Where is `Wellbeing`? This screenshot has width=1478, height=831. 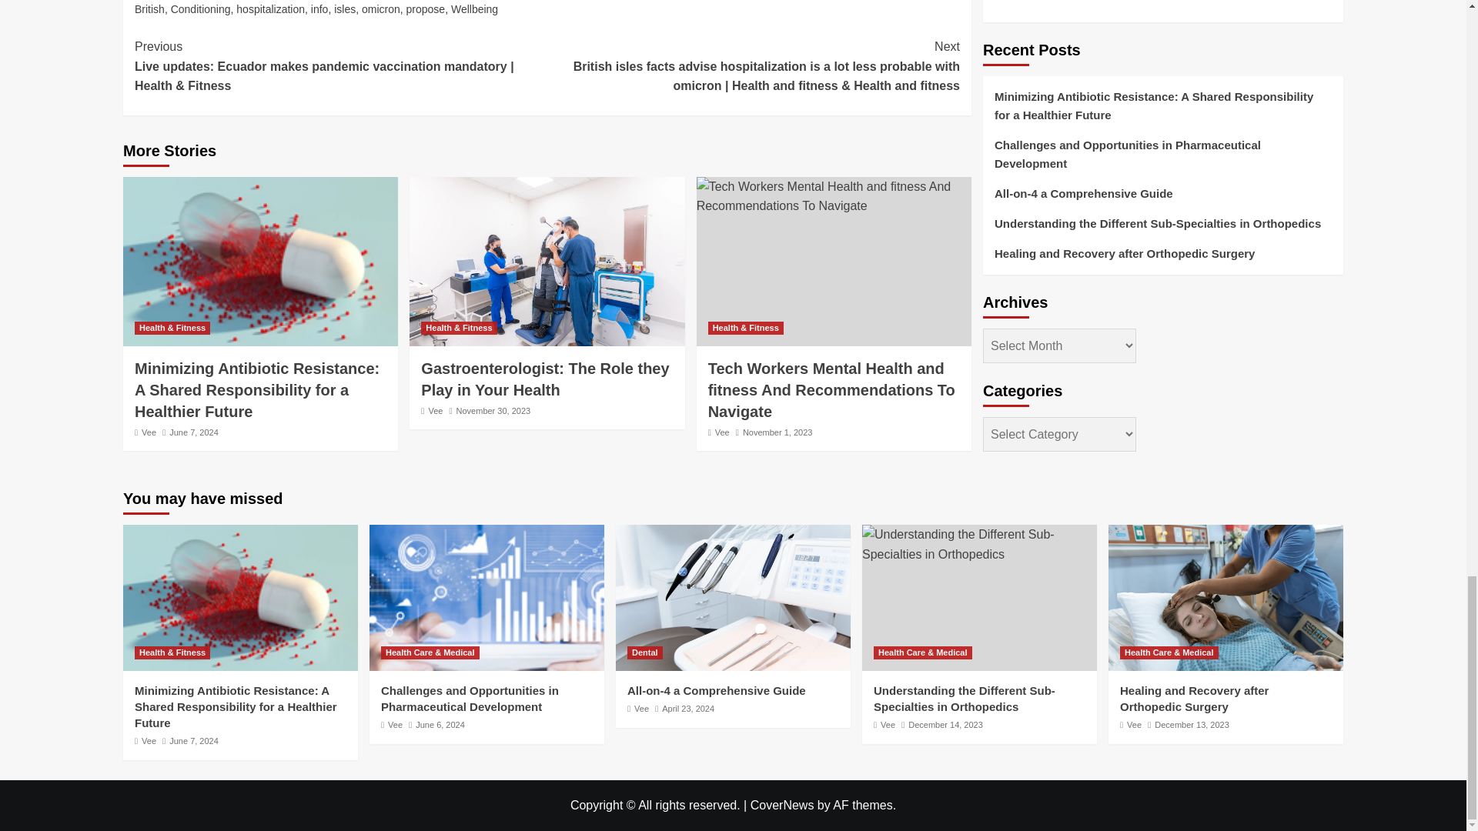
Wellbeing is located at coordinates (474, 9).